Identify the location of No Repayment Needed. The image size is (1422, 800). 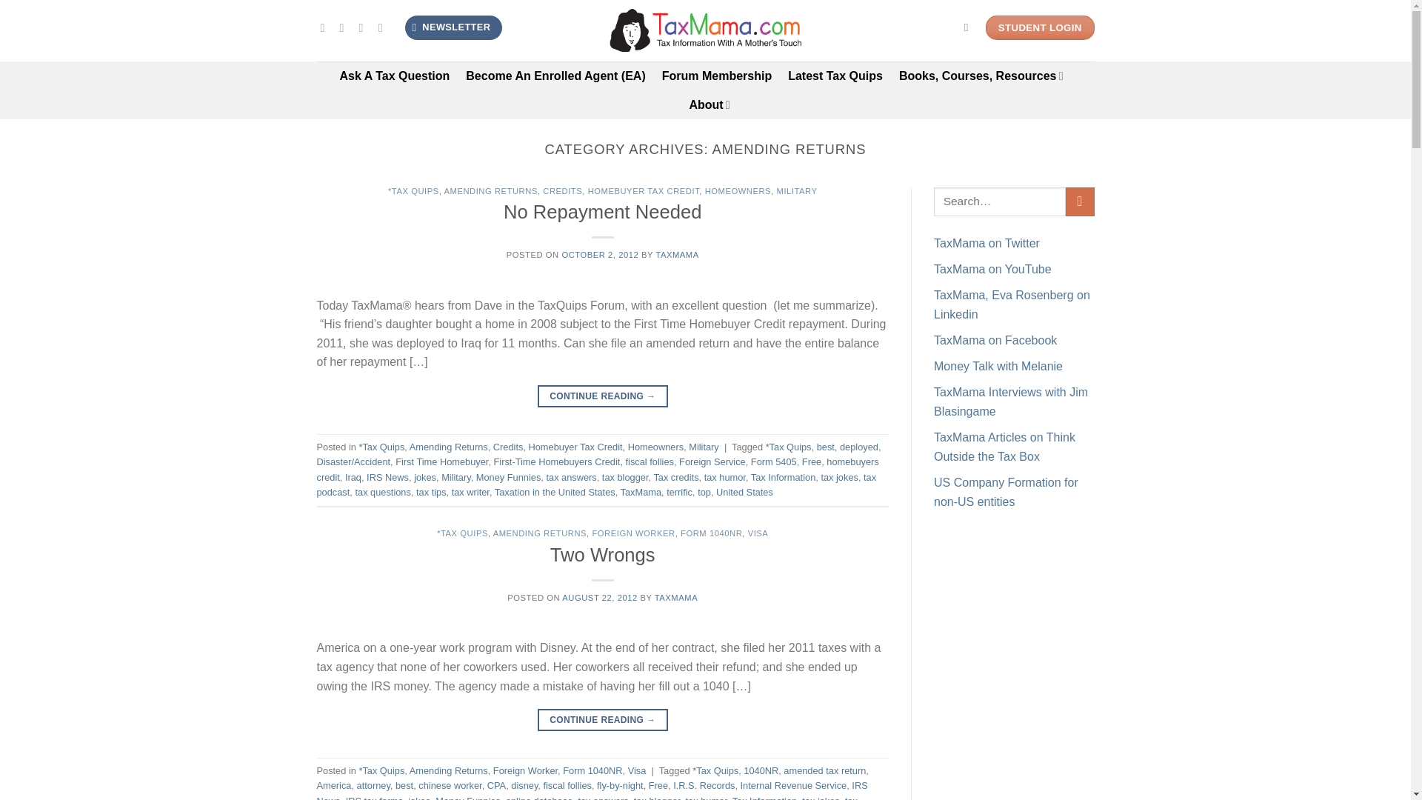
(601, 212).